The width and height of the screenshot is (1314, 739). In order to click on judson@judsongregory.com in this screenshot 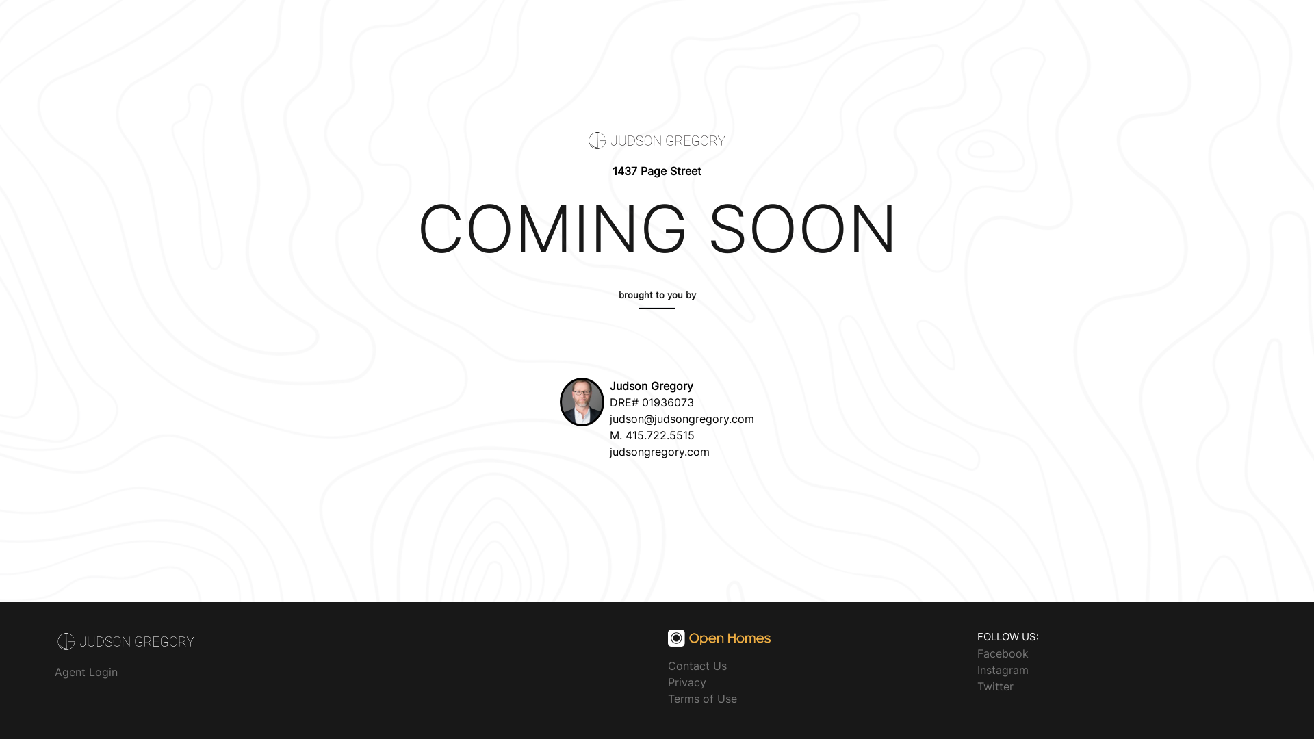, I will do `click(682, 419)`.